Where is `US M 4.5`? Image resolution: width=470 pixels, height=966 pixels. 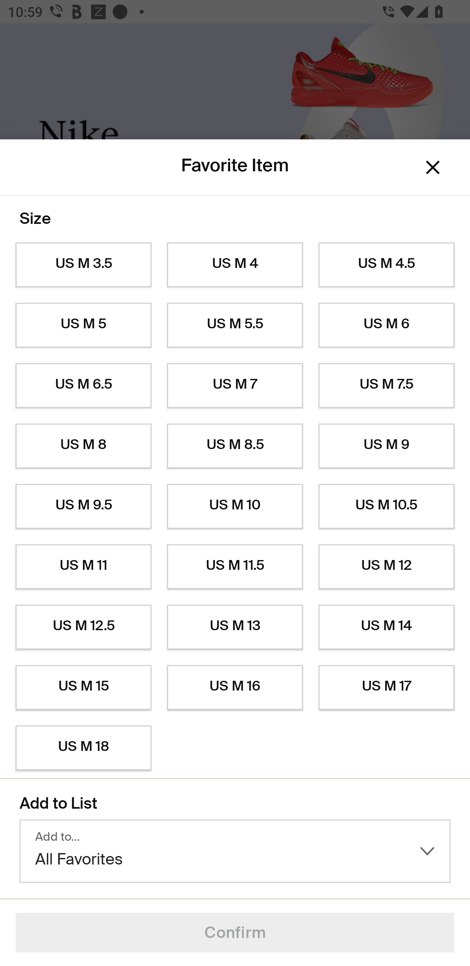 US M 4.5 is located at coordinates (386, 265).